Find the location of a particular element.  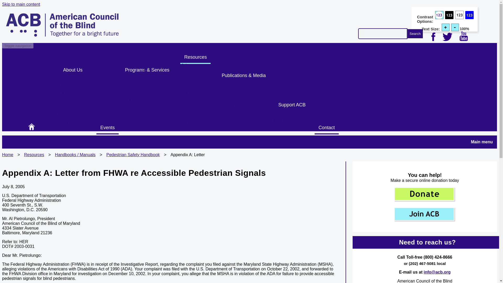

Jobs is located at coordinates (186, 67).